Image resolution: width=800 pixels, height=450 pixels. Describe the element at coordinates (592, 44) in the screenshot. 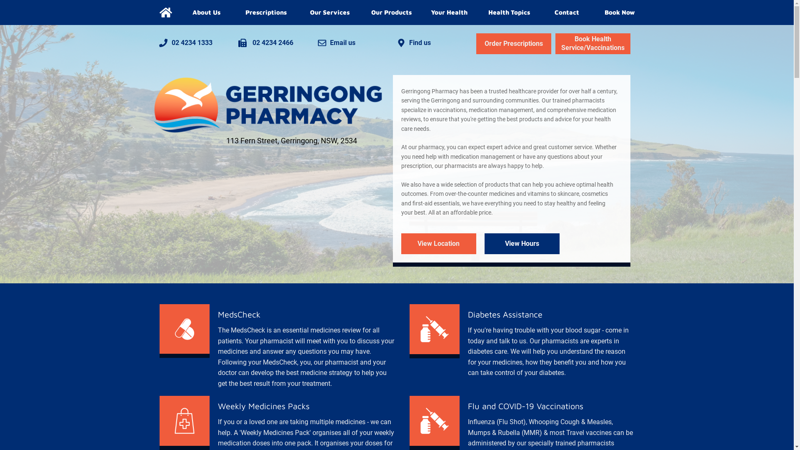

I see `Book Health Service/Vaccinations` at that location.